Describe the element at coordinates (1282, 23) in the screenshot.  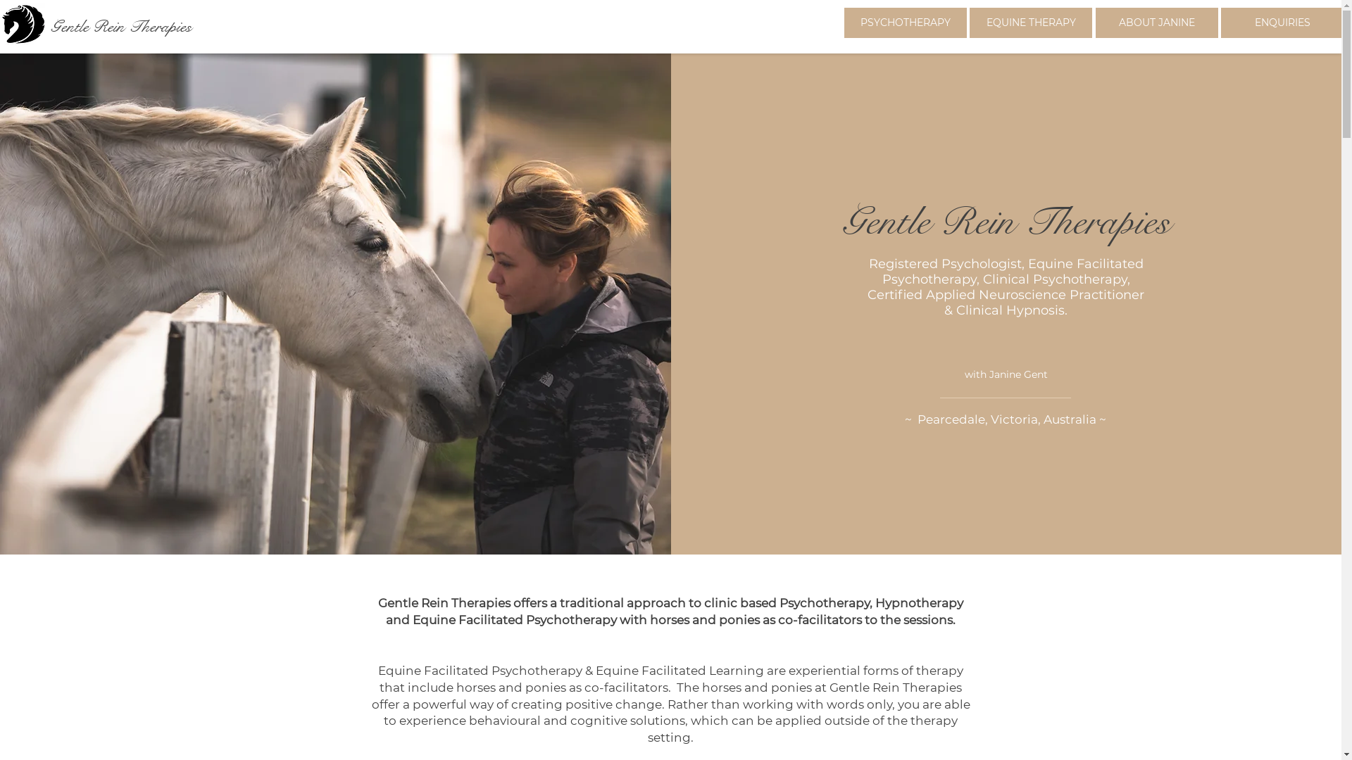
I see `ENQUIRIES` at that location.